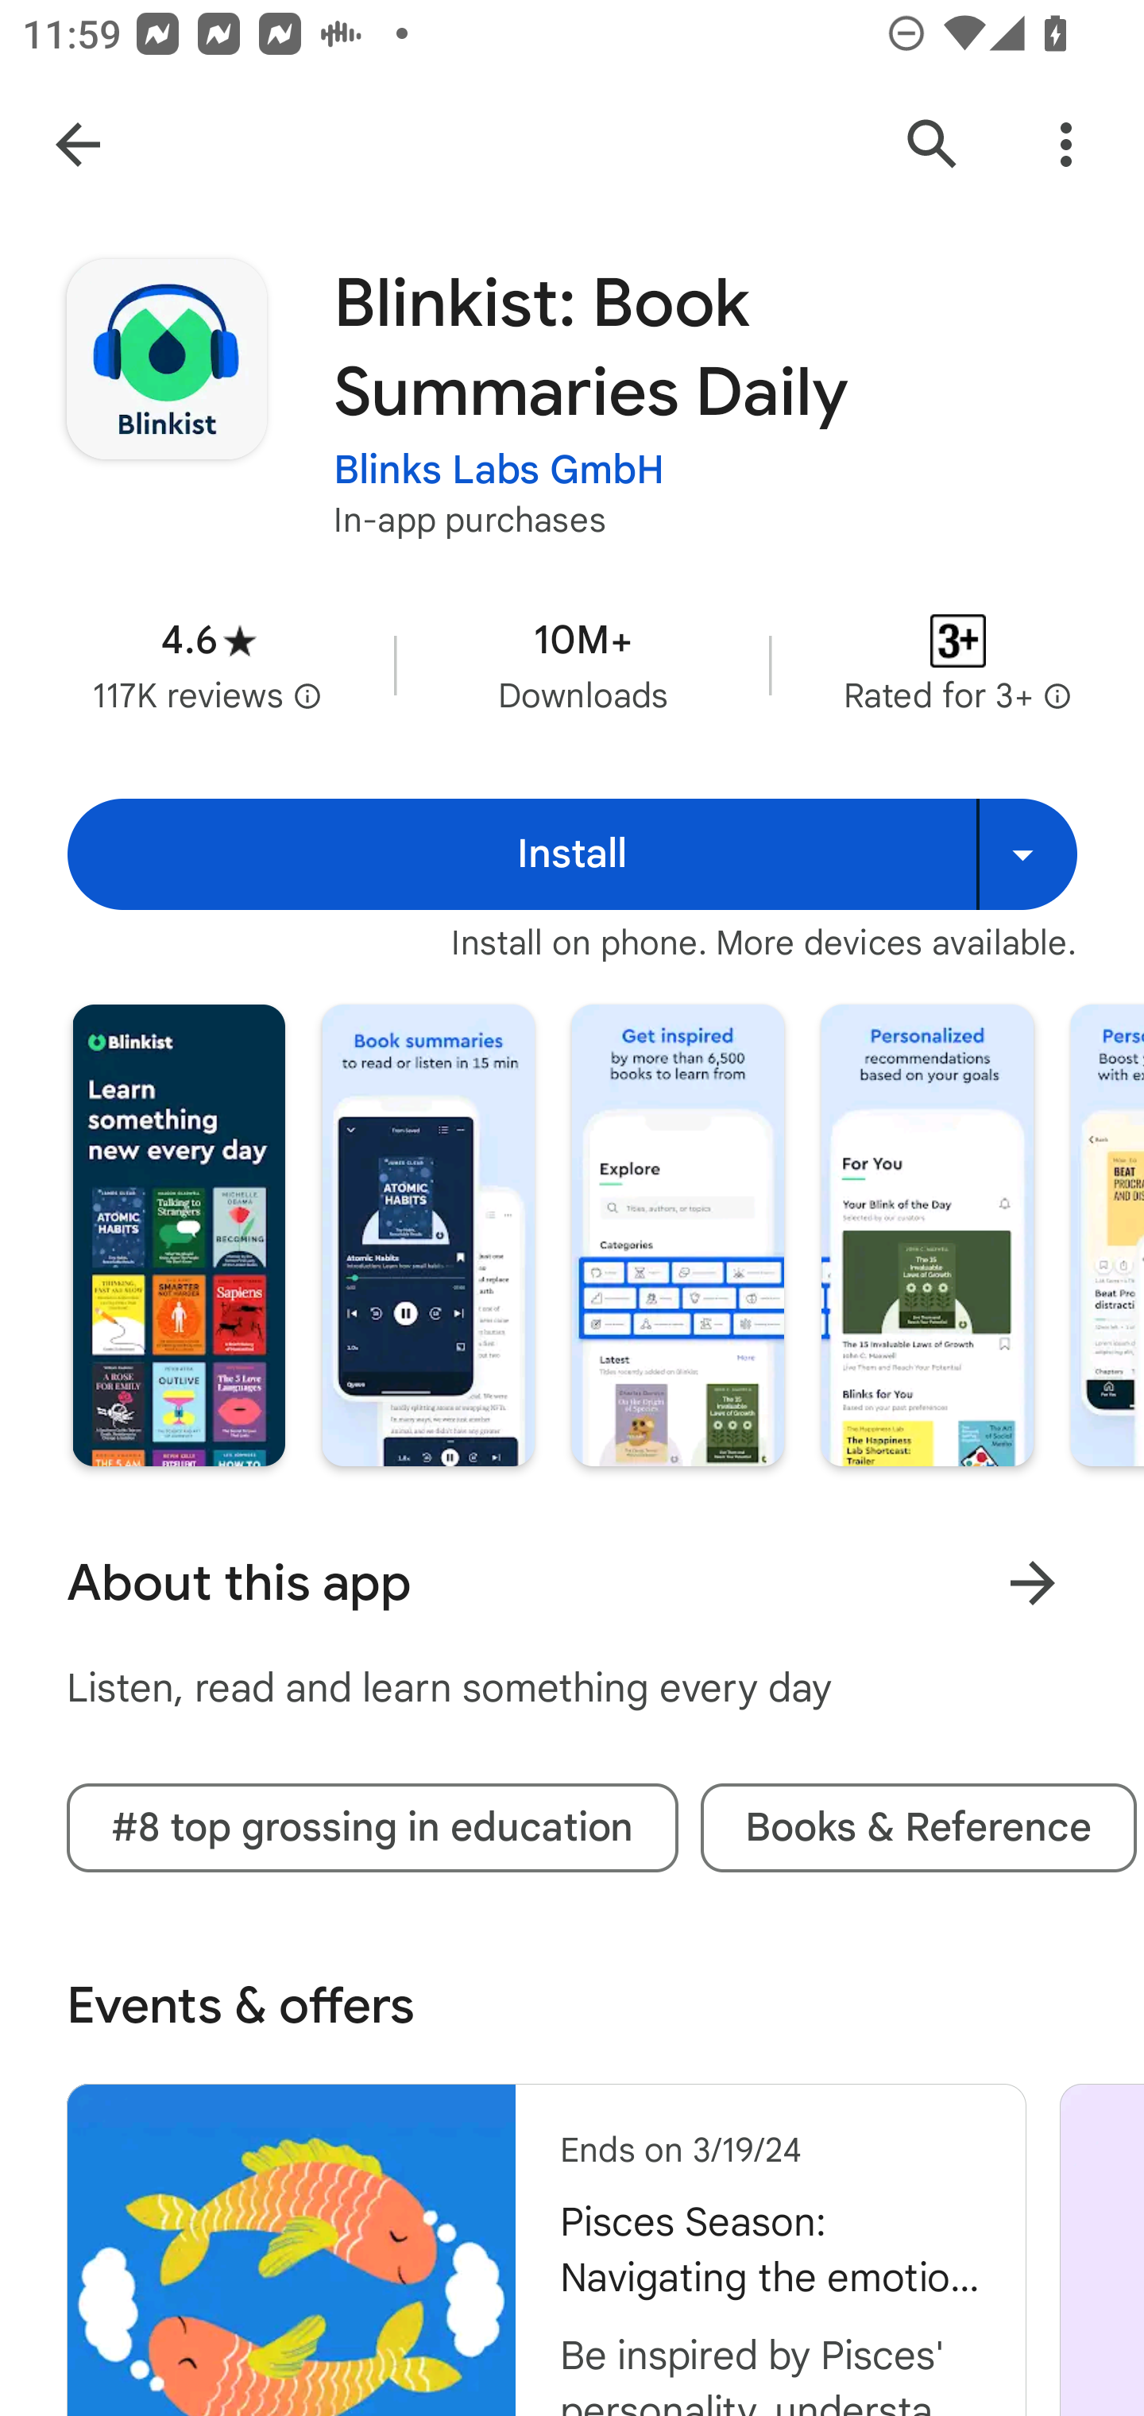 This screenshot has width=1144, height=2416. I want to click on About this app Learn more About this app, so click(572, 1583).